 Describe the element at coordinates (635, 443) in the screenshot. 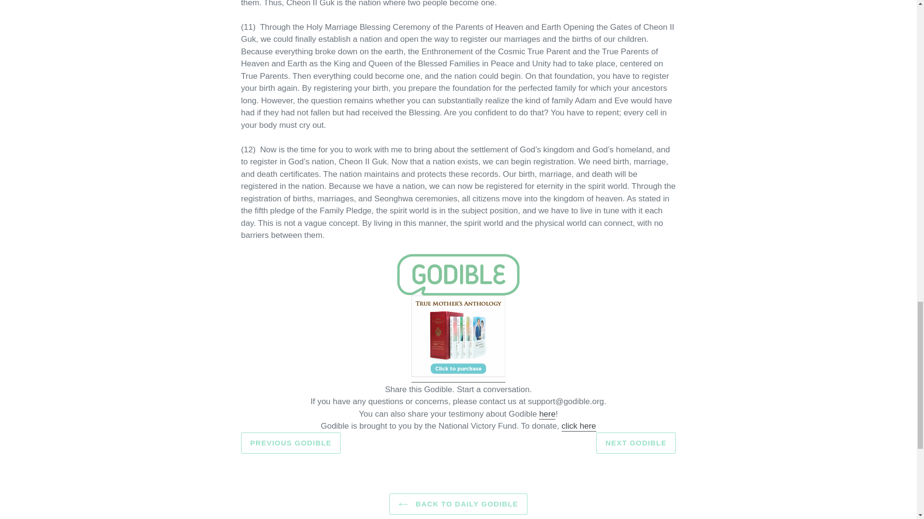

I see `NEXT GODIBLE` at that location.